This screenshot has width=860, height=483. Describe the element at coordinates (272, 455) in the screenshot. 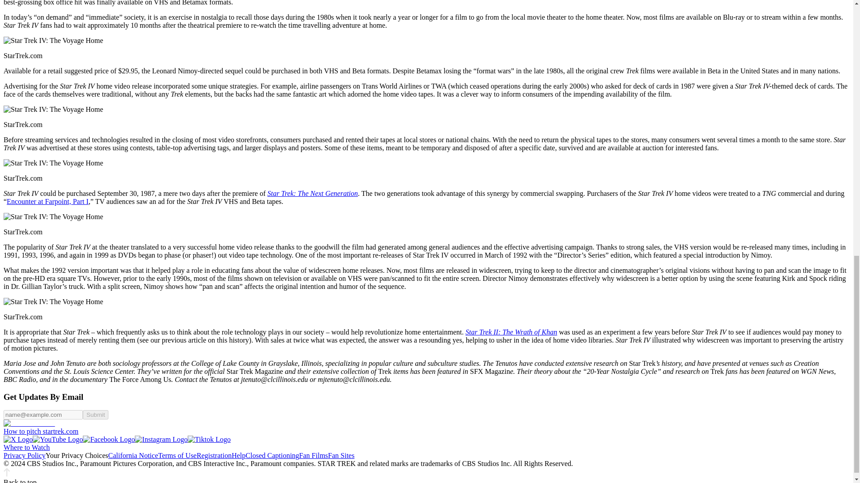

I see `Closed Captioning` at that location.